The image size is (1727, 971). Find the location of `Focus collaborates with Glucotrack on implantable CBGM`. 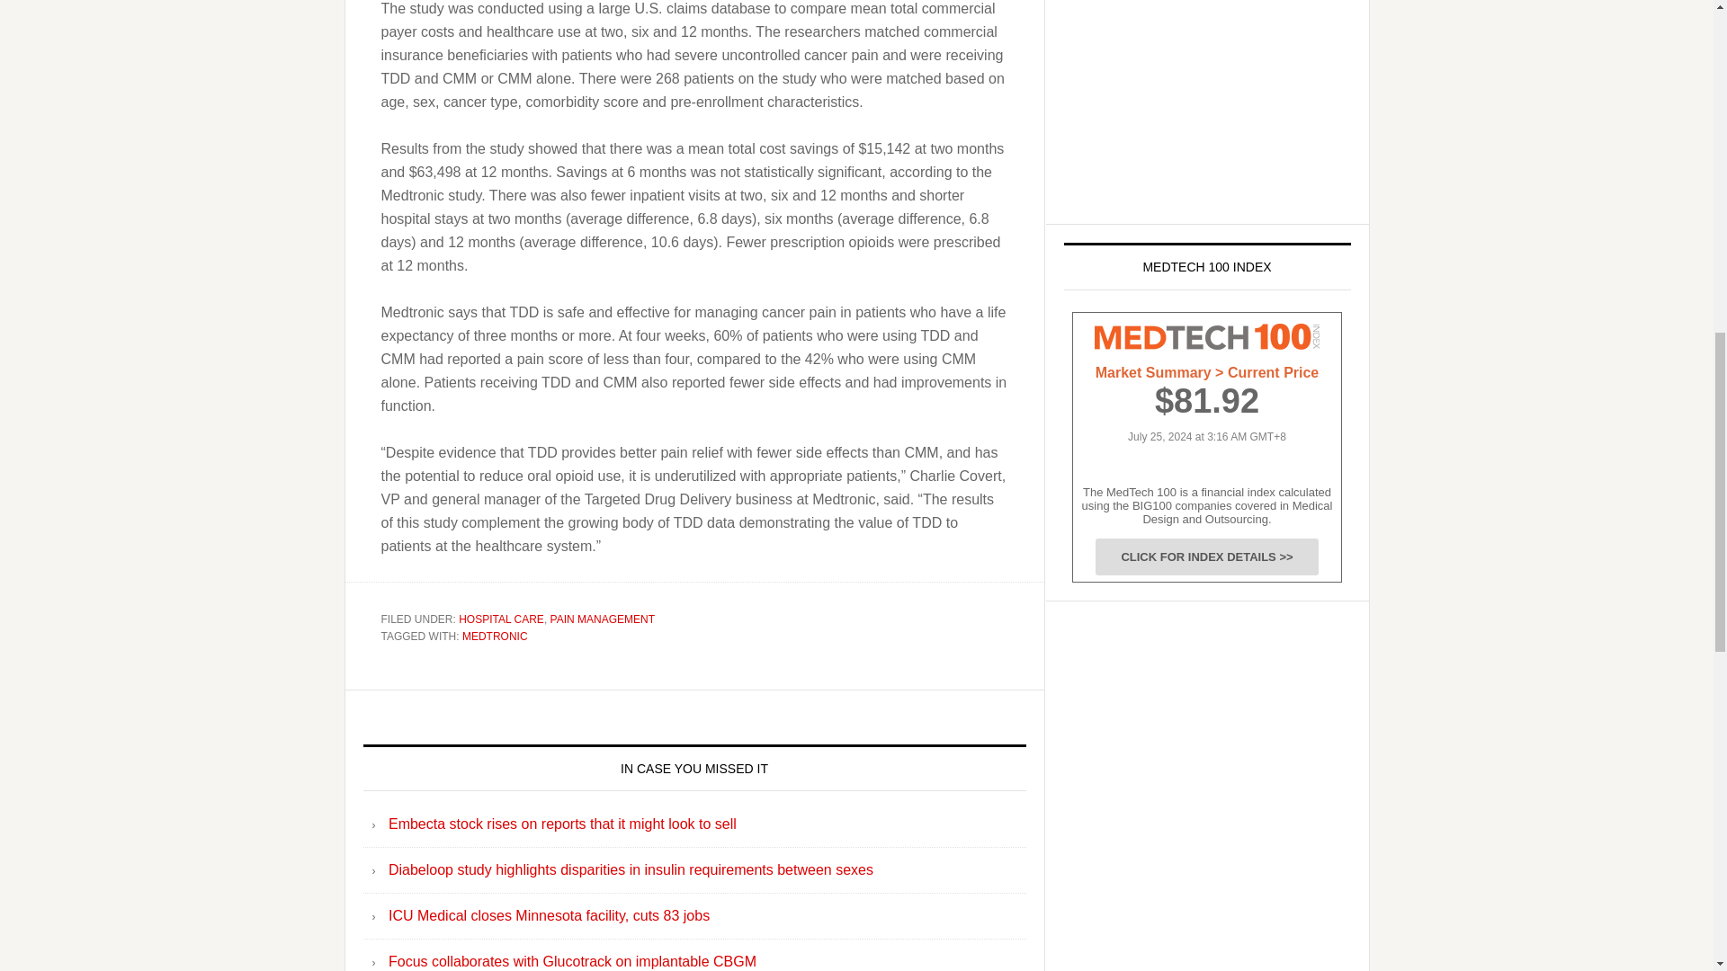

Focus collaborates with Glucotrack on implantable CBGM is located at coordinates (572, 960).